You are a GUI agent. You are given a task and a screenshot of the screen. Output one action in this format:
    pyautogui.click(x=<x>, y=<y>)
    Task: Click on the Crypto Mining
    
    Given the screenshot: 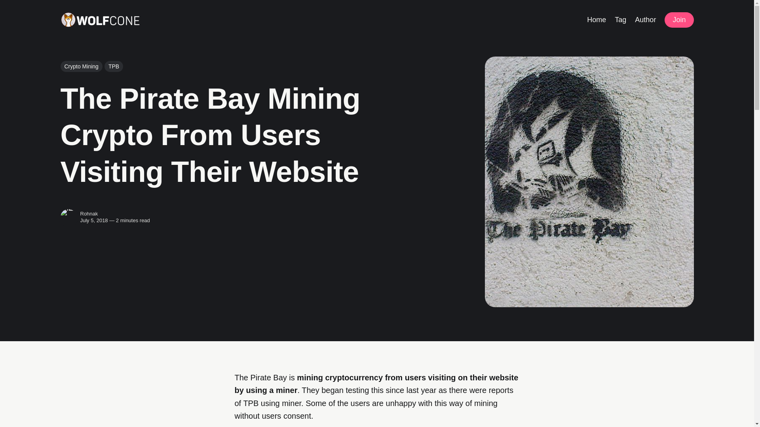 What is the action you would take?
    pyautogui.click(x=81, y=66)
    